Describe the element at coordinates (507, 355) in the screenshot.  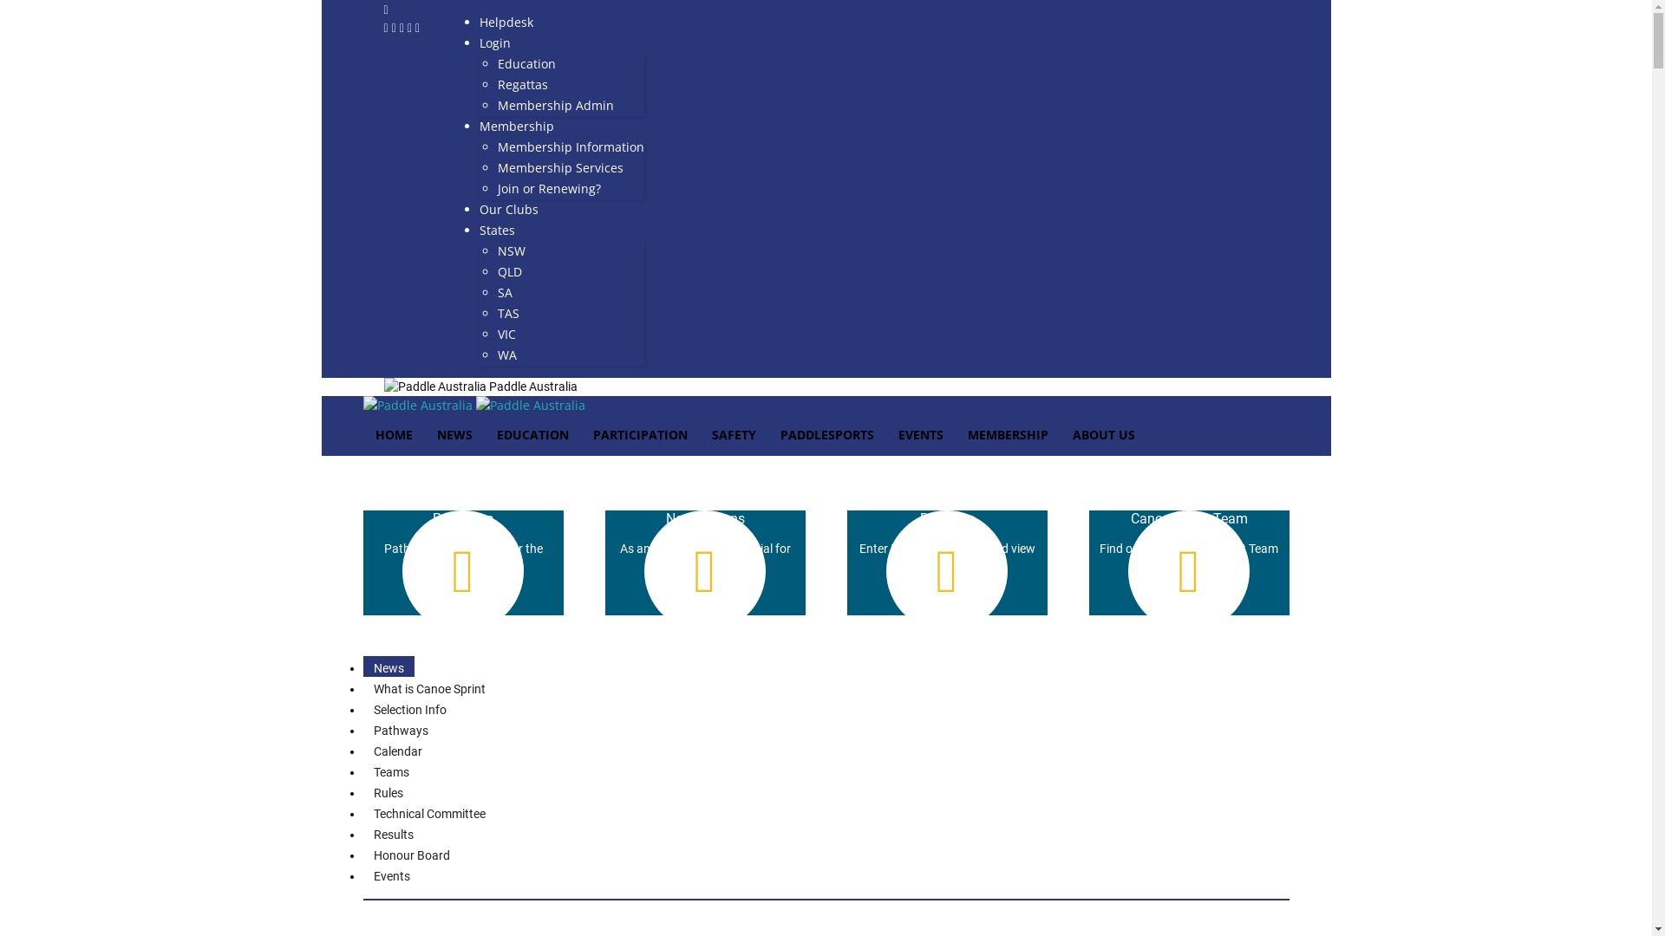
I see `WA` at that location.